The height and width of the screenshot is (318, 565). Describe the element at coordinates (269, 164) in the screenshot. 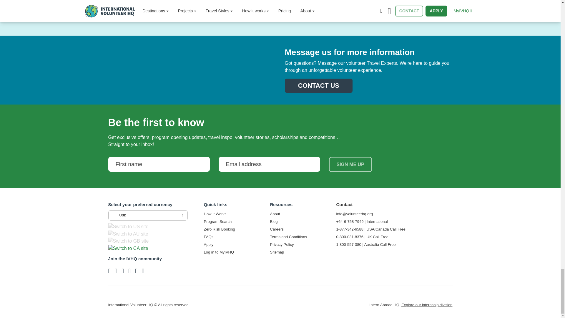

I see `Email` at that location.